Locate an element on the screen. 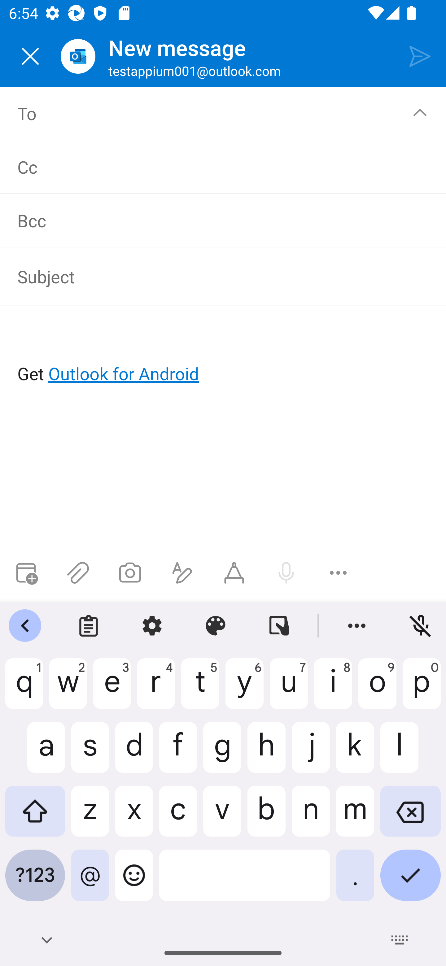  Attach files is located at coordinates (78, 573).